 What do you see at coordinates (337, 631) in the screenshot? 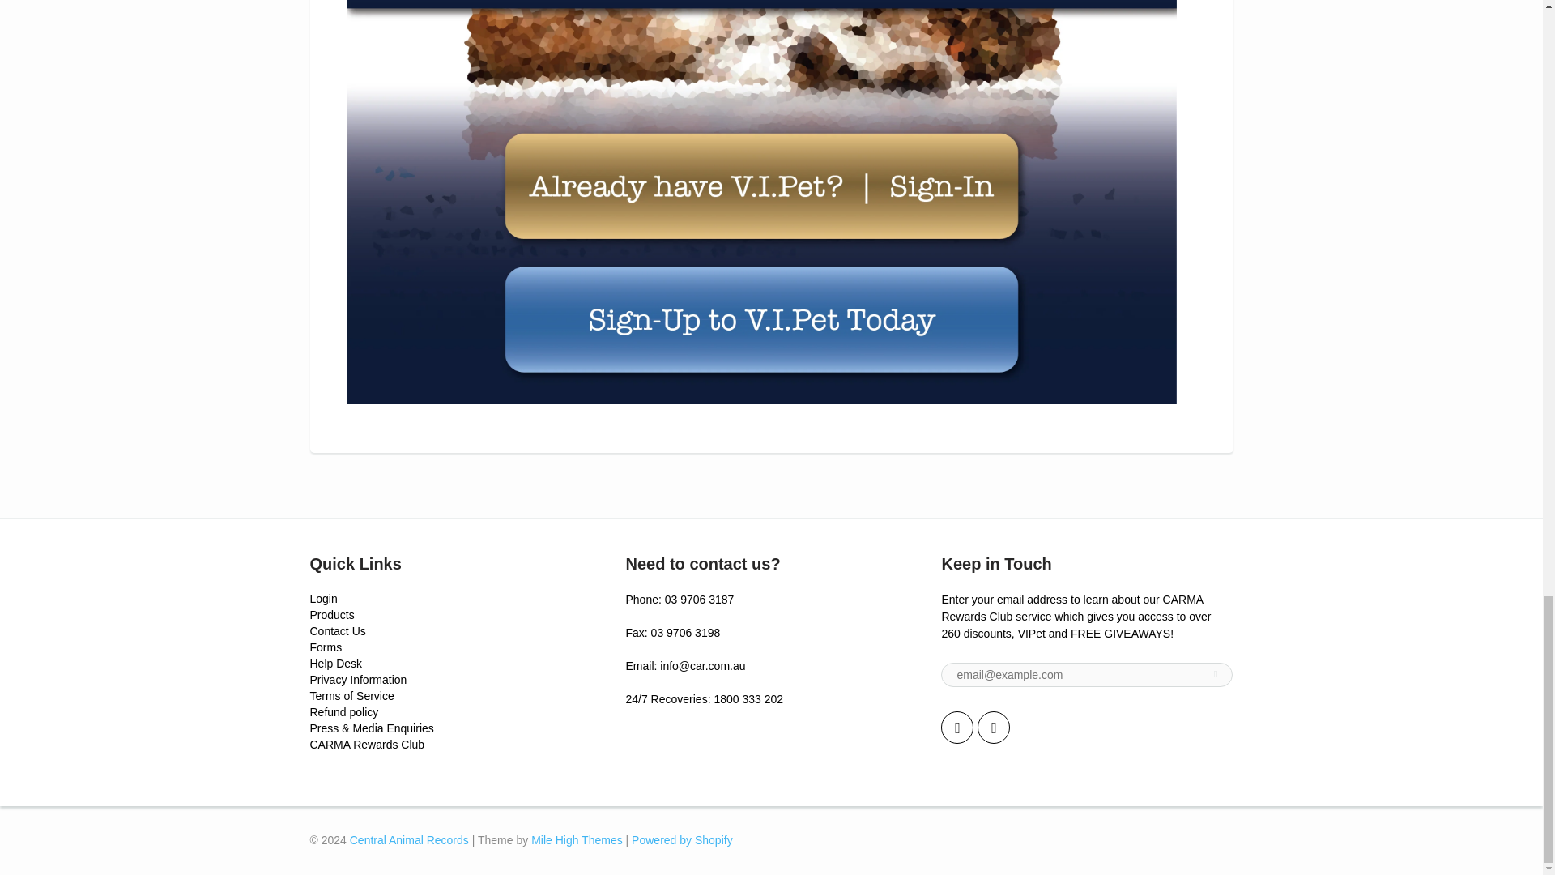
I see `Contact Us` at bounding box center [337, 631].